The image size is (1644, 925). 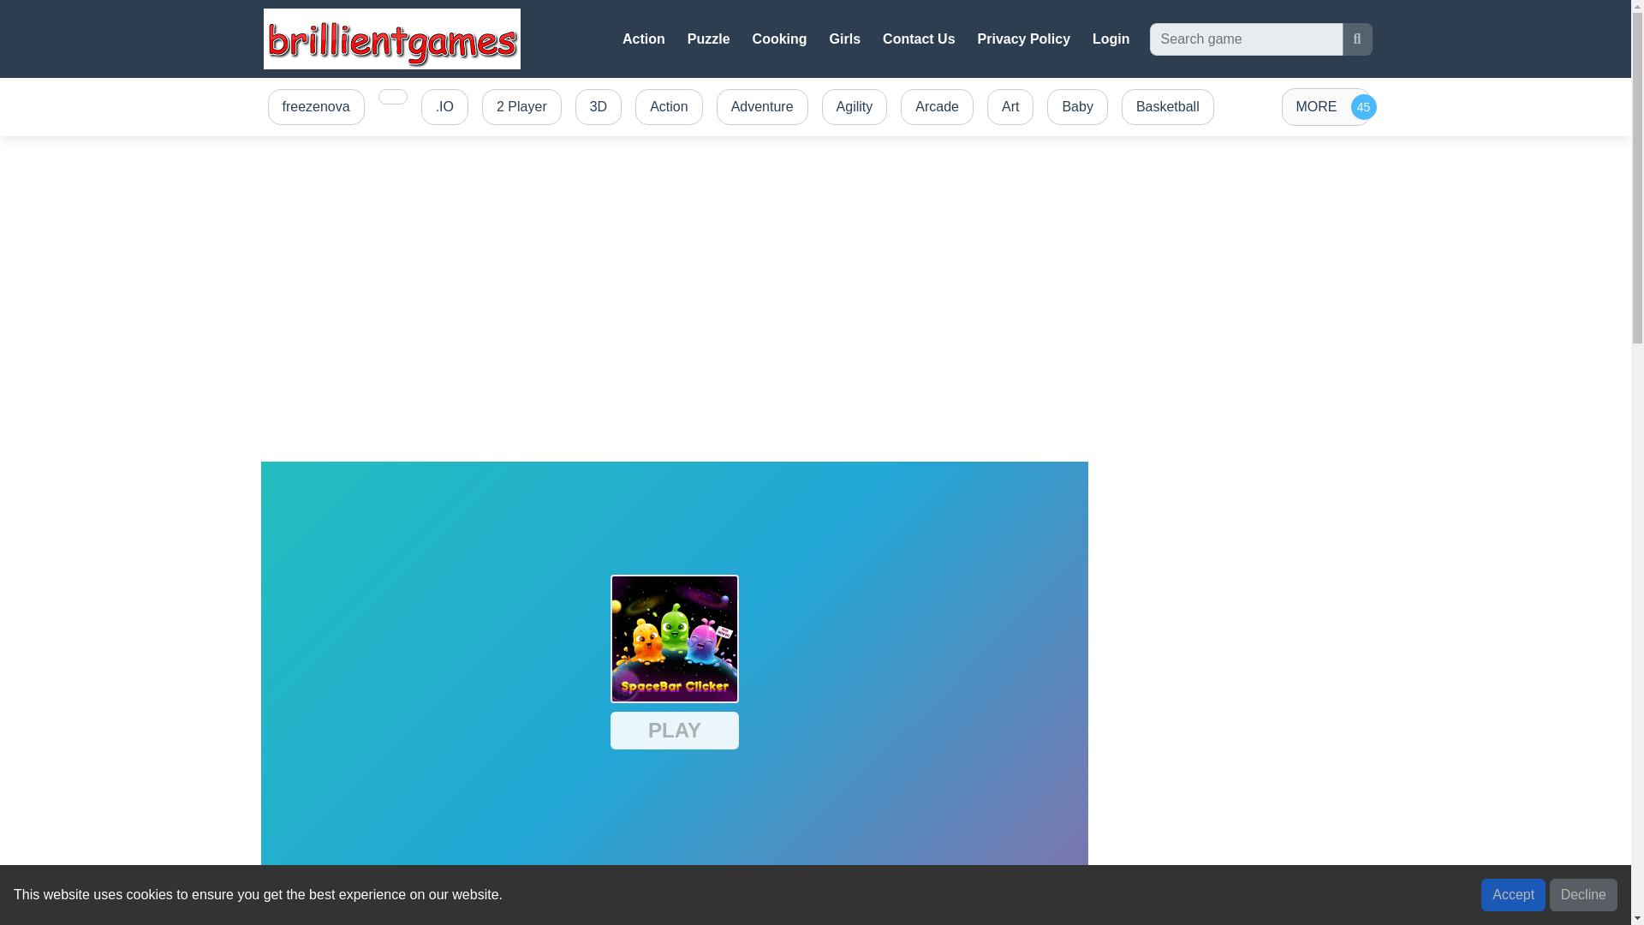 What do you see at coordinates (919, 39) in the screenshot?
I see `Contact Us` at bounding box center [919, 39].